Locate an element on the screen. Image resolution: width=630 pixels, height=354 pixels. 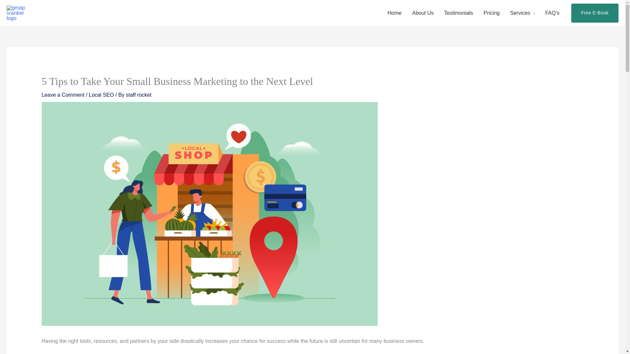
Services is located at coordinates (522, 13).